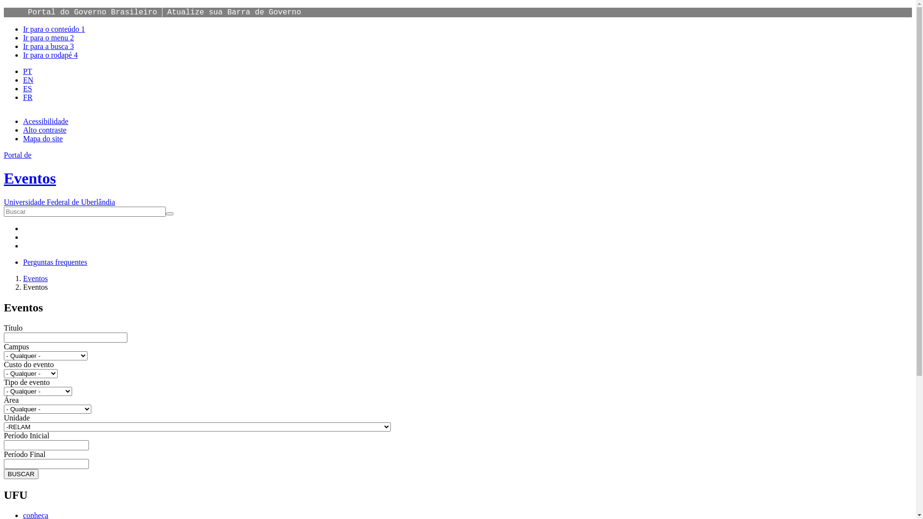 Image resolution: width=923 pixels, height=519 pixels. What do you see at coordinates (92, 12) in the screenshot?
I see `Portal do Governo Brasileiro` at bounding box center [92, 12].